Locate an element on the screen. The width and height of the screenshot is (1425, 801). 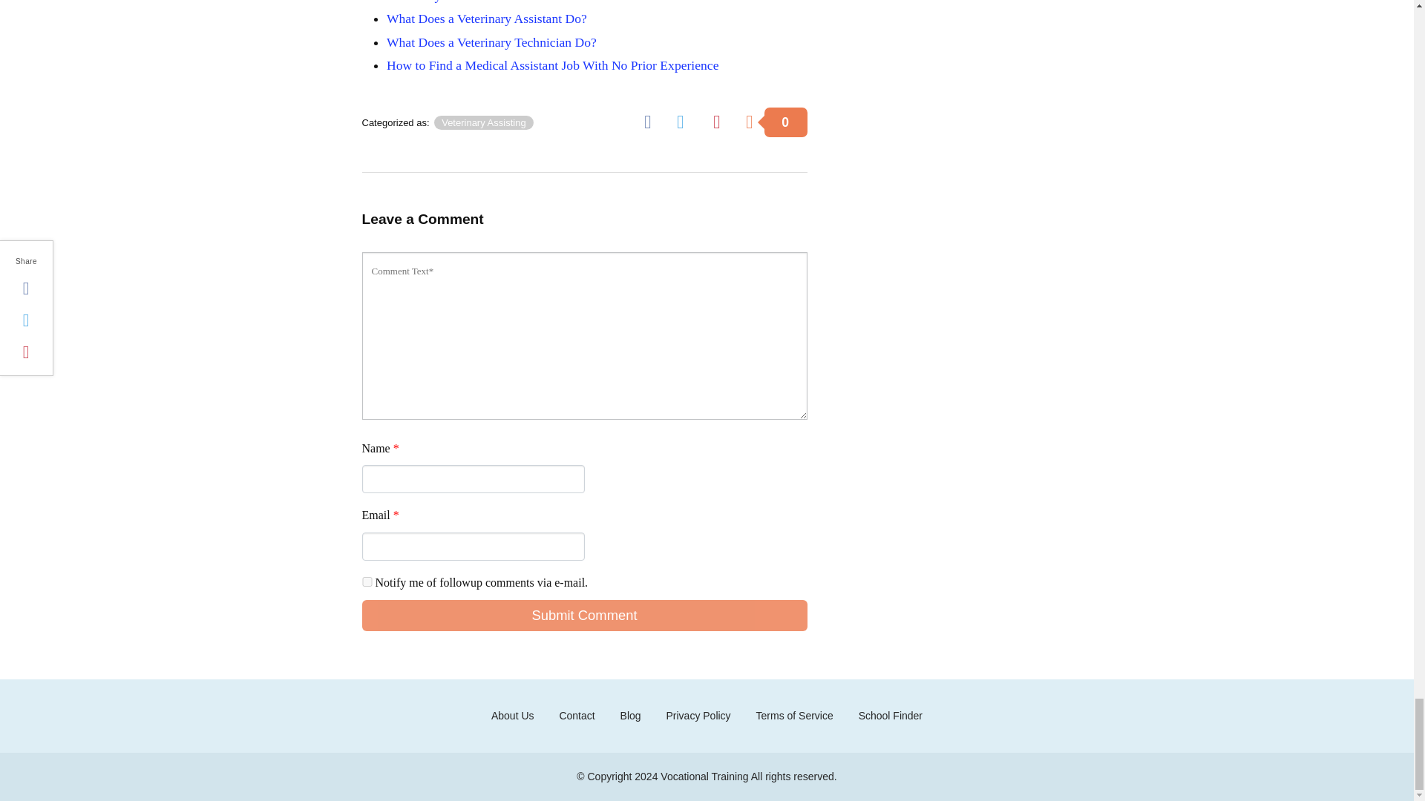
Share on Twitter is located at coordinates (686, 122).